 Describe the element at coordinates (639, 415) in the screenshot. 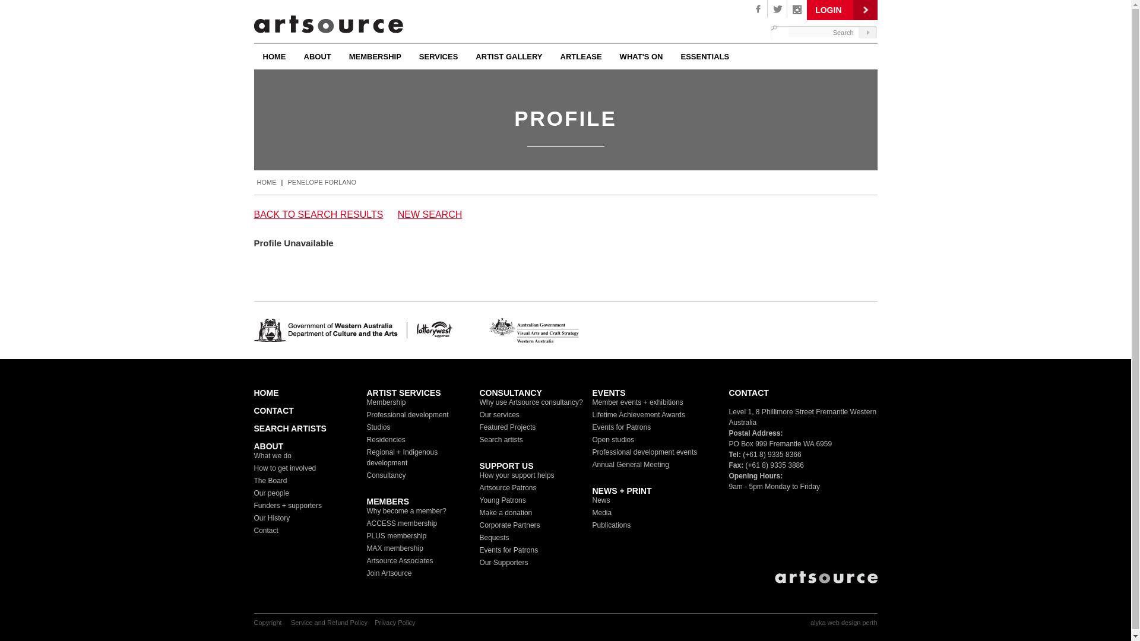

I see `Lifetime Achievement Awards` at that location.